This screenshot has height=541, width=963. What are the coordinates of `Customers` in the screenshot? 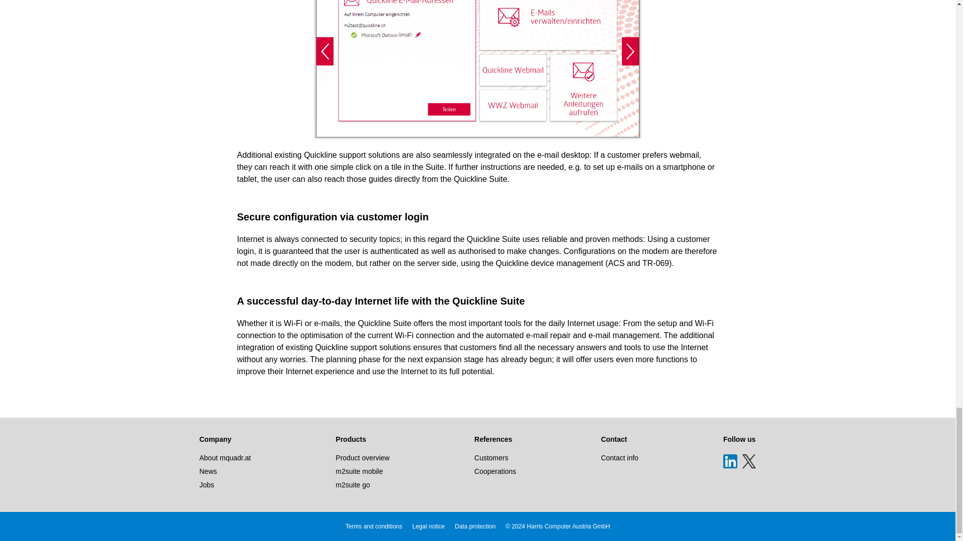 It's located at (492, 458).